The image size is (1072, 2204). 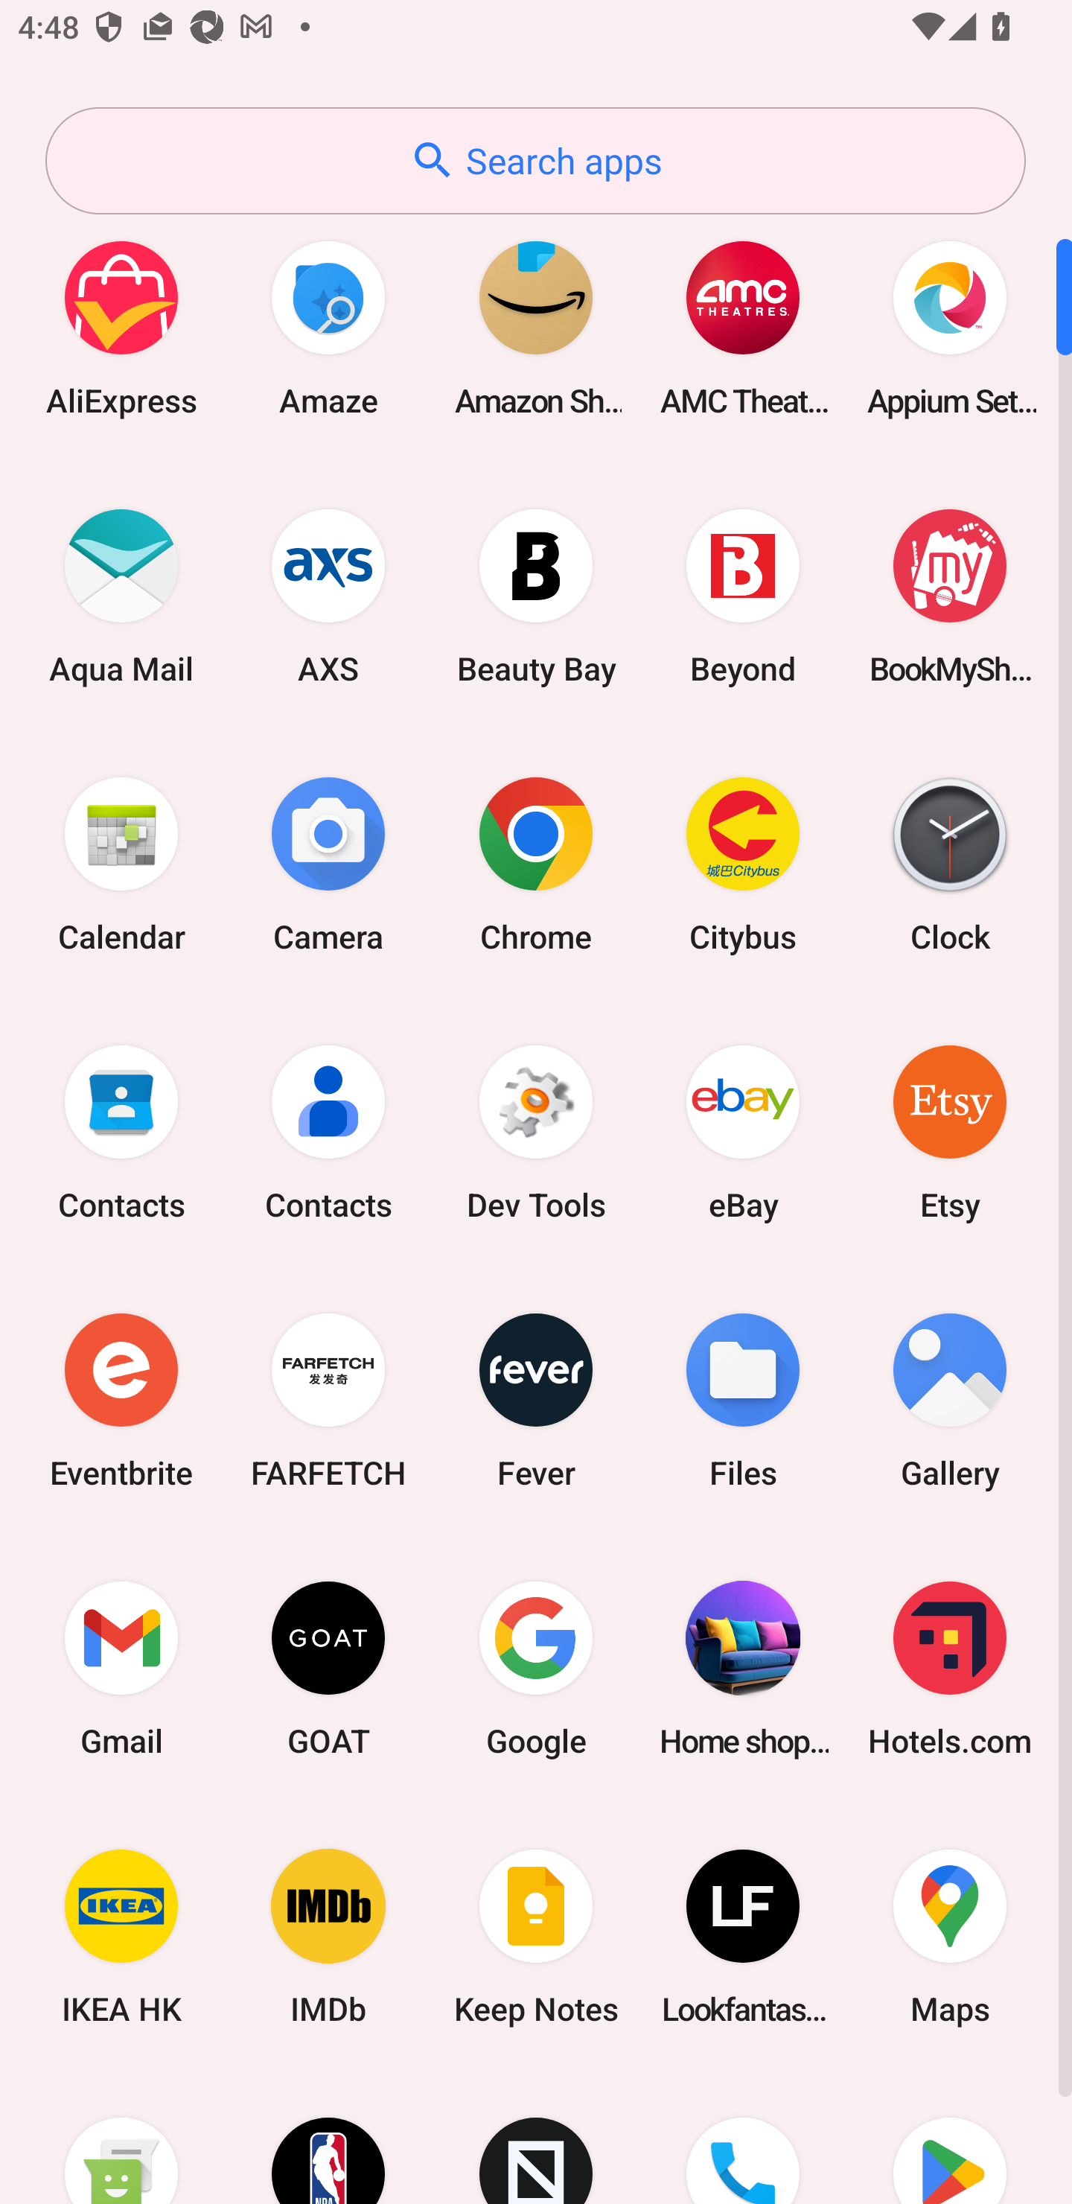 What do you see at coordinates (328, 1400) in the screenshot?
I see `FARFETCH` at bounding box center [328, 1400].